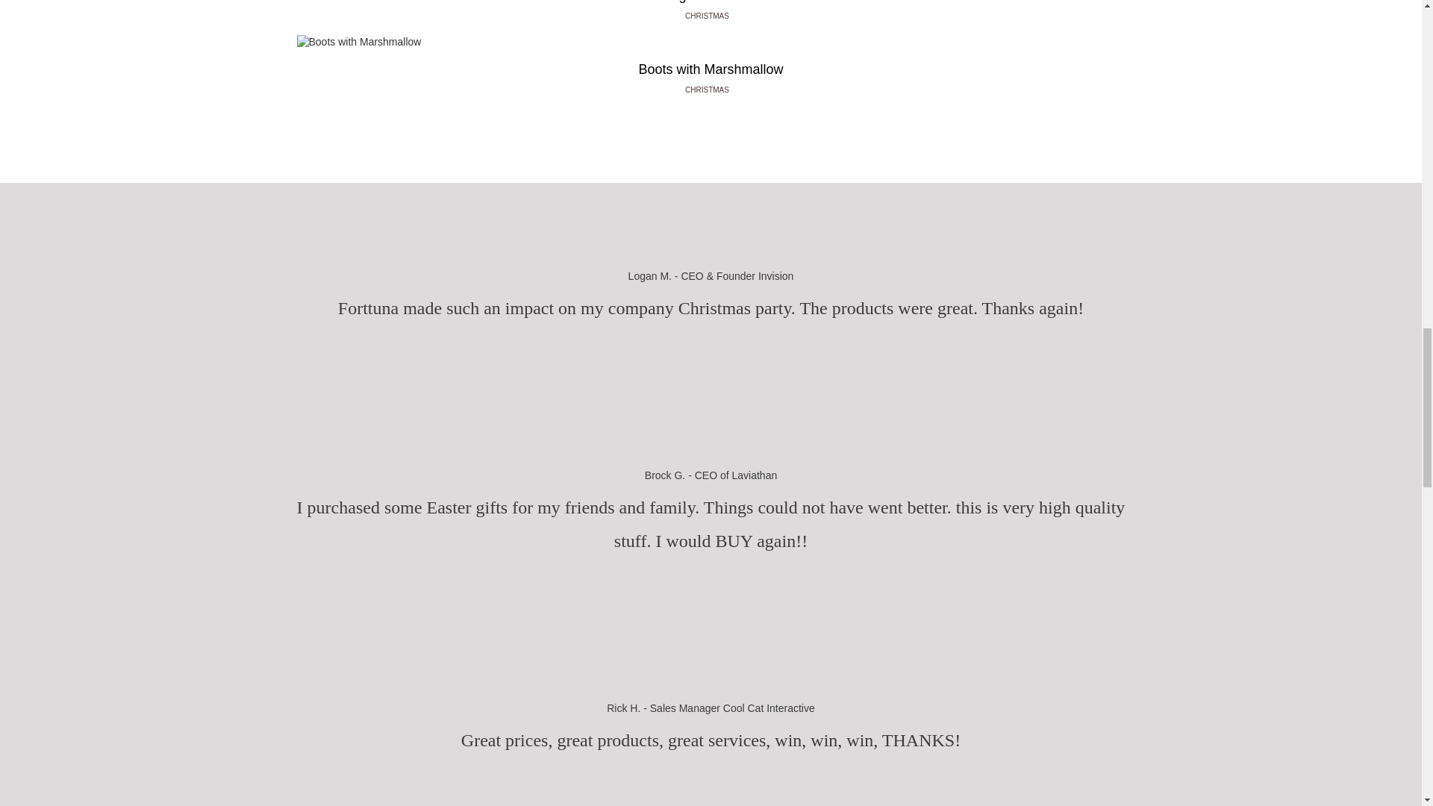 This screenshot has width=1433, height=806. Describe the element at coordinates (711, 16) in the screenshot. I see `CHRISTMAS` at that location.